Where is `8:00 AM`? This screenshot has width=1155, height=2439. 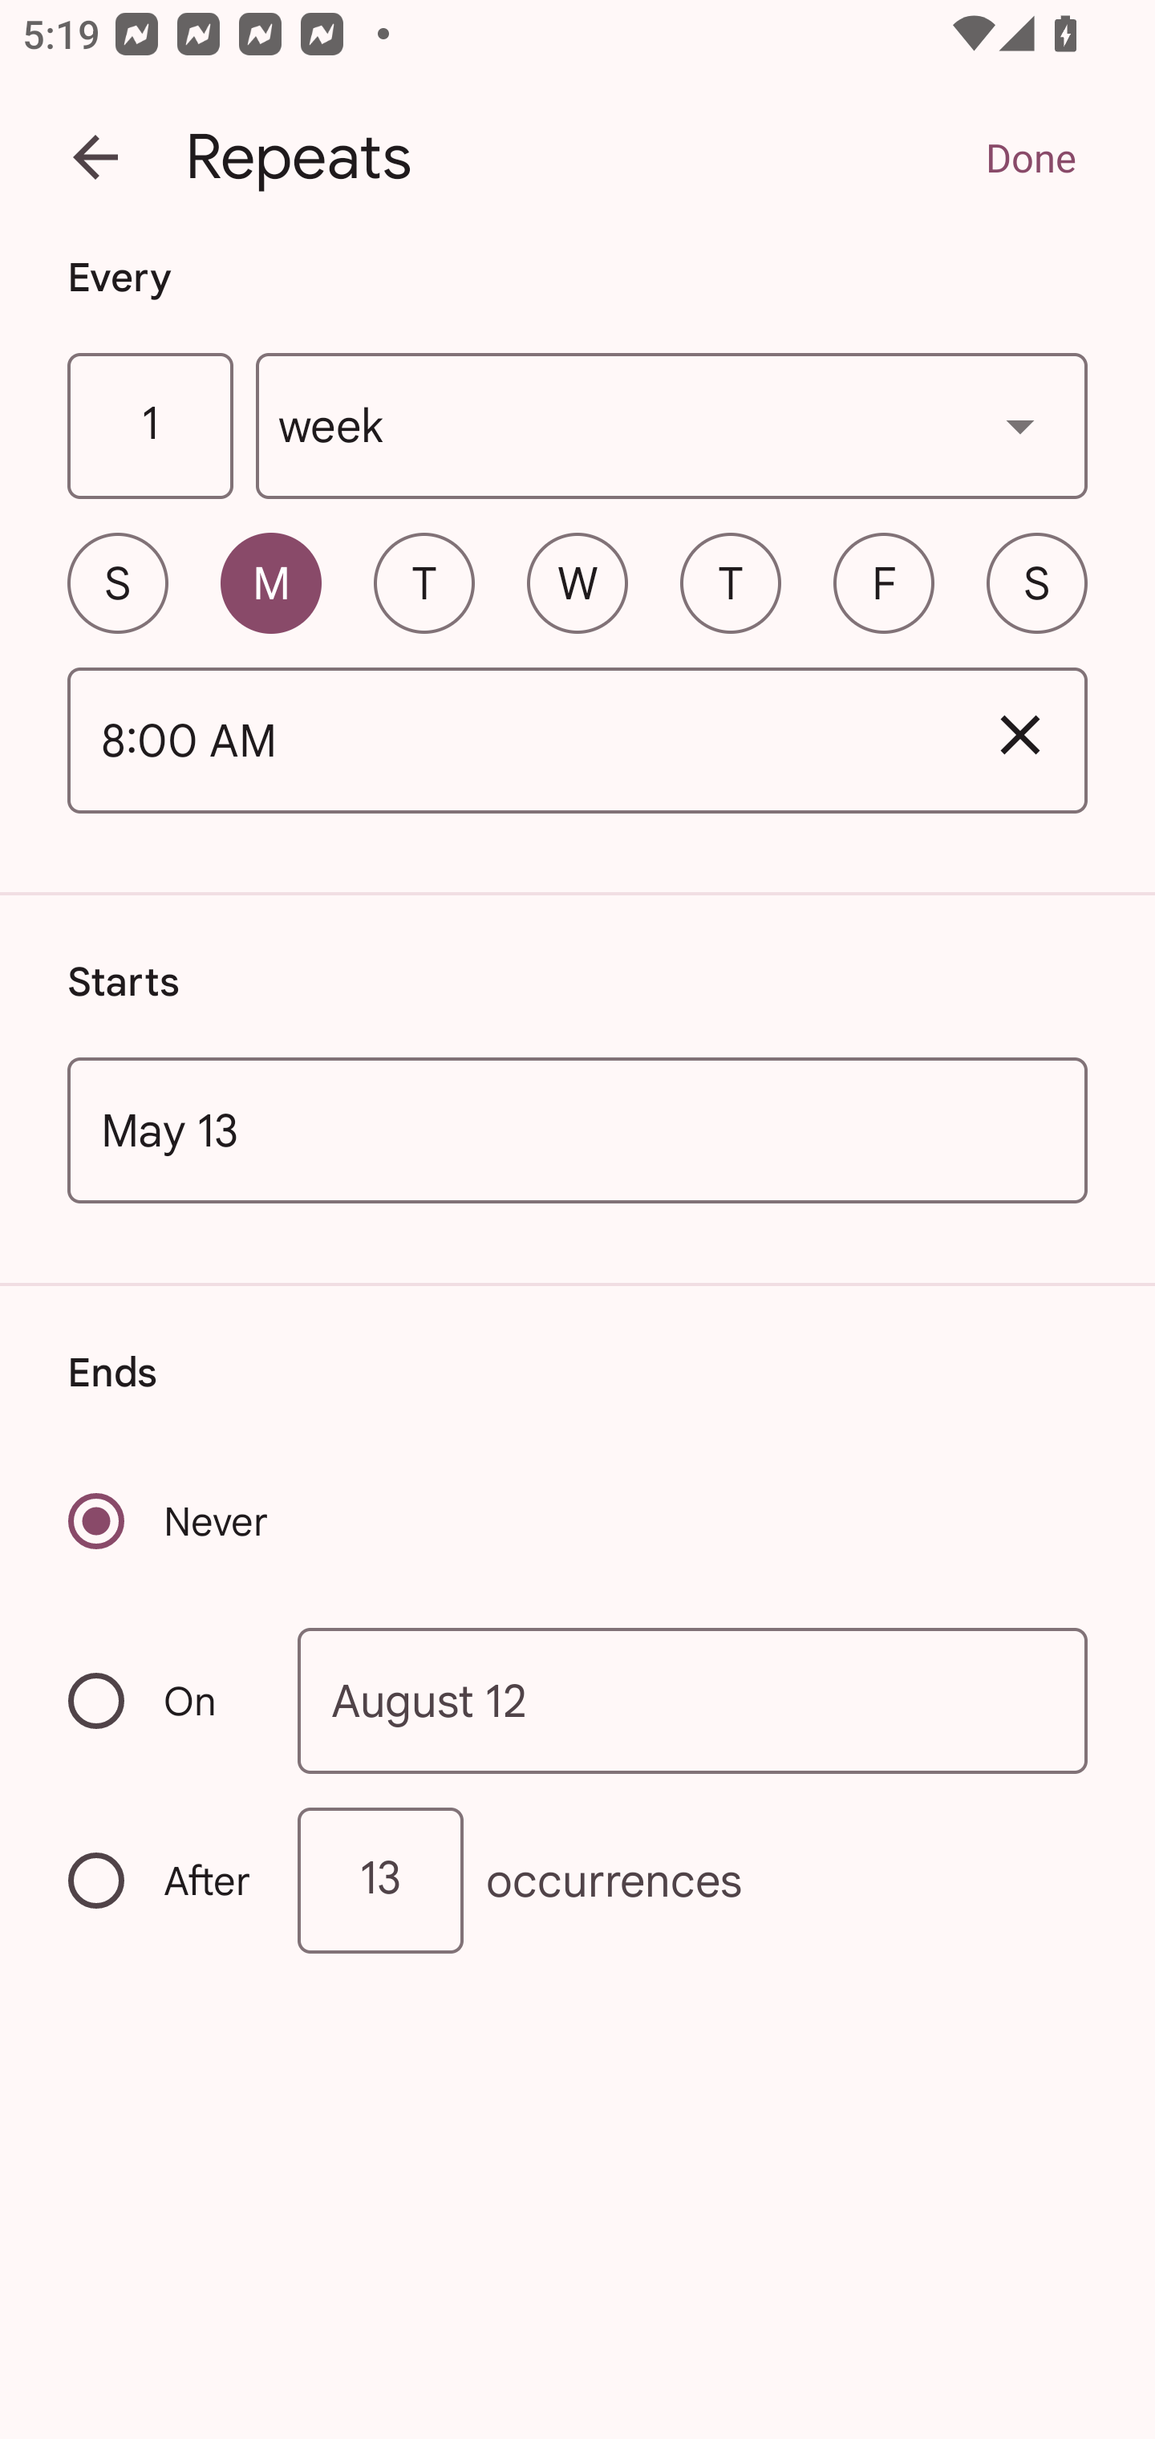 8:00 AM is located at coordinates (510, 741).